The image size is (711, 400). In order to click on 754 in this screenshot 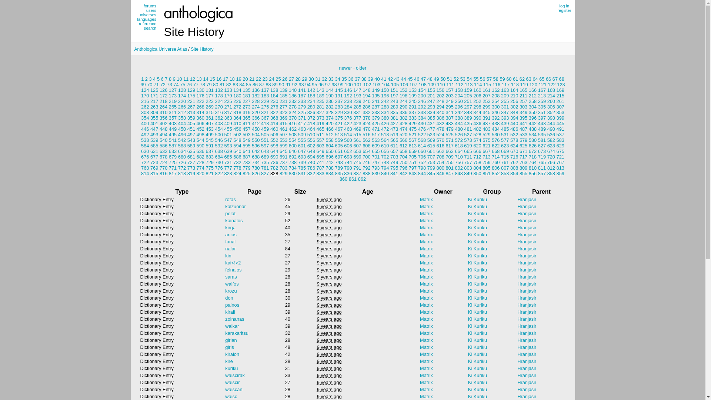, I will do `click(441, 162)`.